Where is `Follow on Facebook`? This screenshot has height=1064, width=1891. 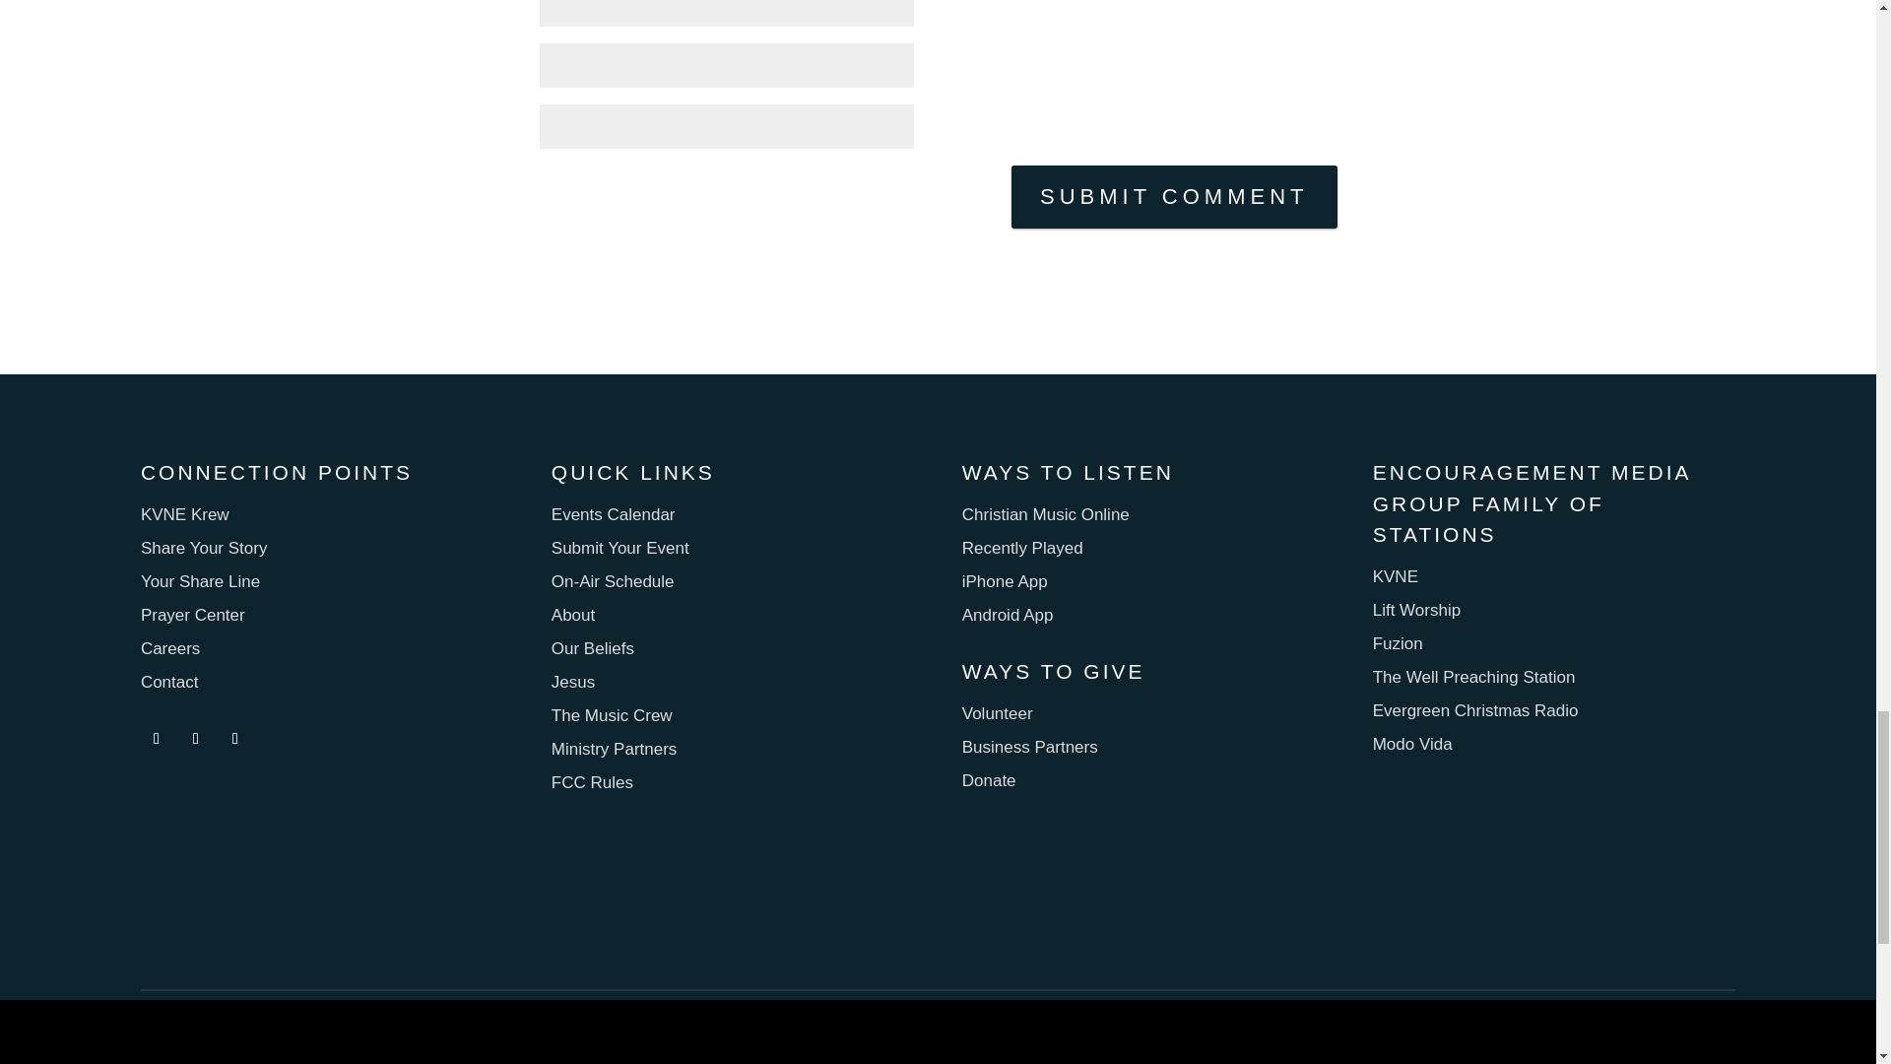 Follow on Facebook is located at coordinates (156, 739).